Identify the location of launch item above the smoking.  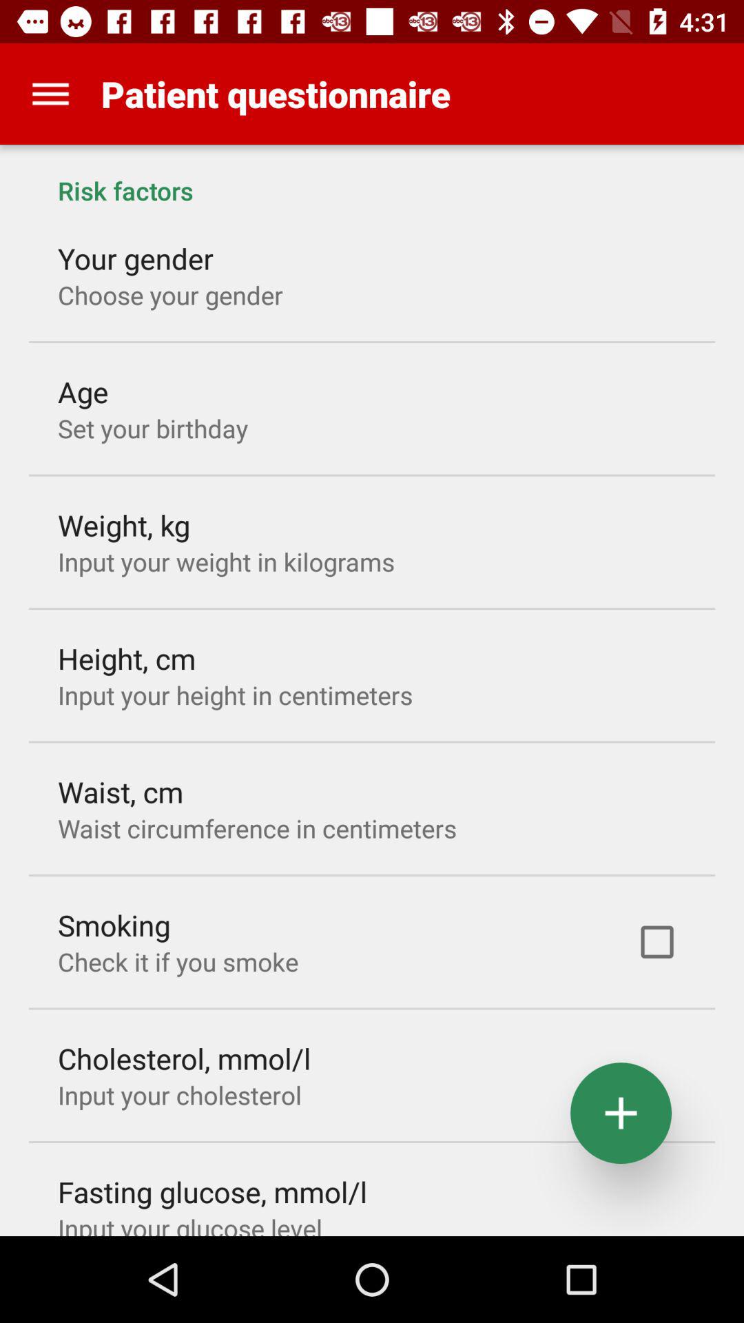
(257, 828).